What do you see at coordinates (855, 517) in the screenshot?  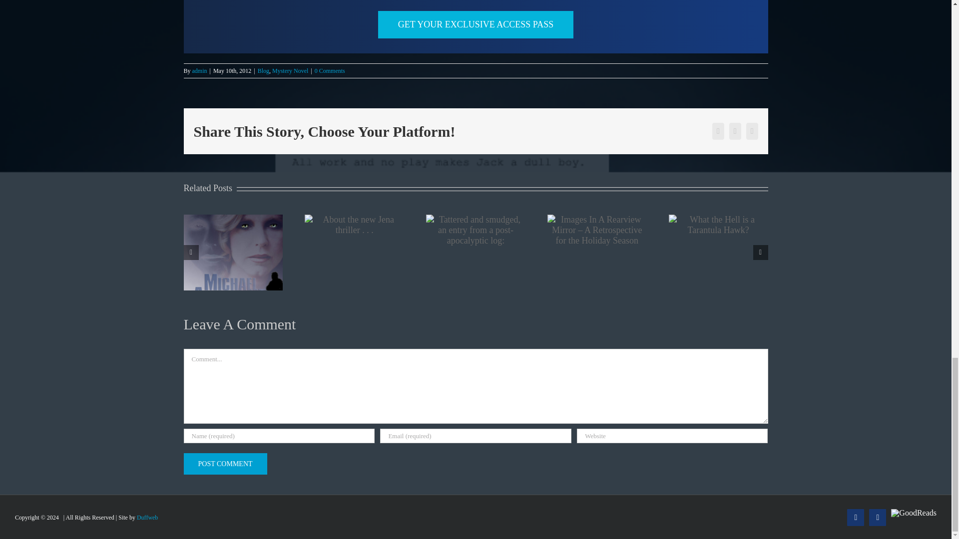 I see `Facebook` at bounding box center [855, 517].